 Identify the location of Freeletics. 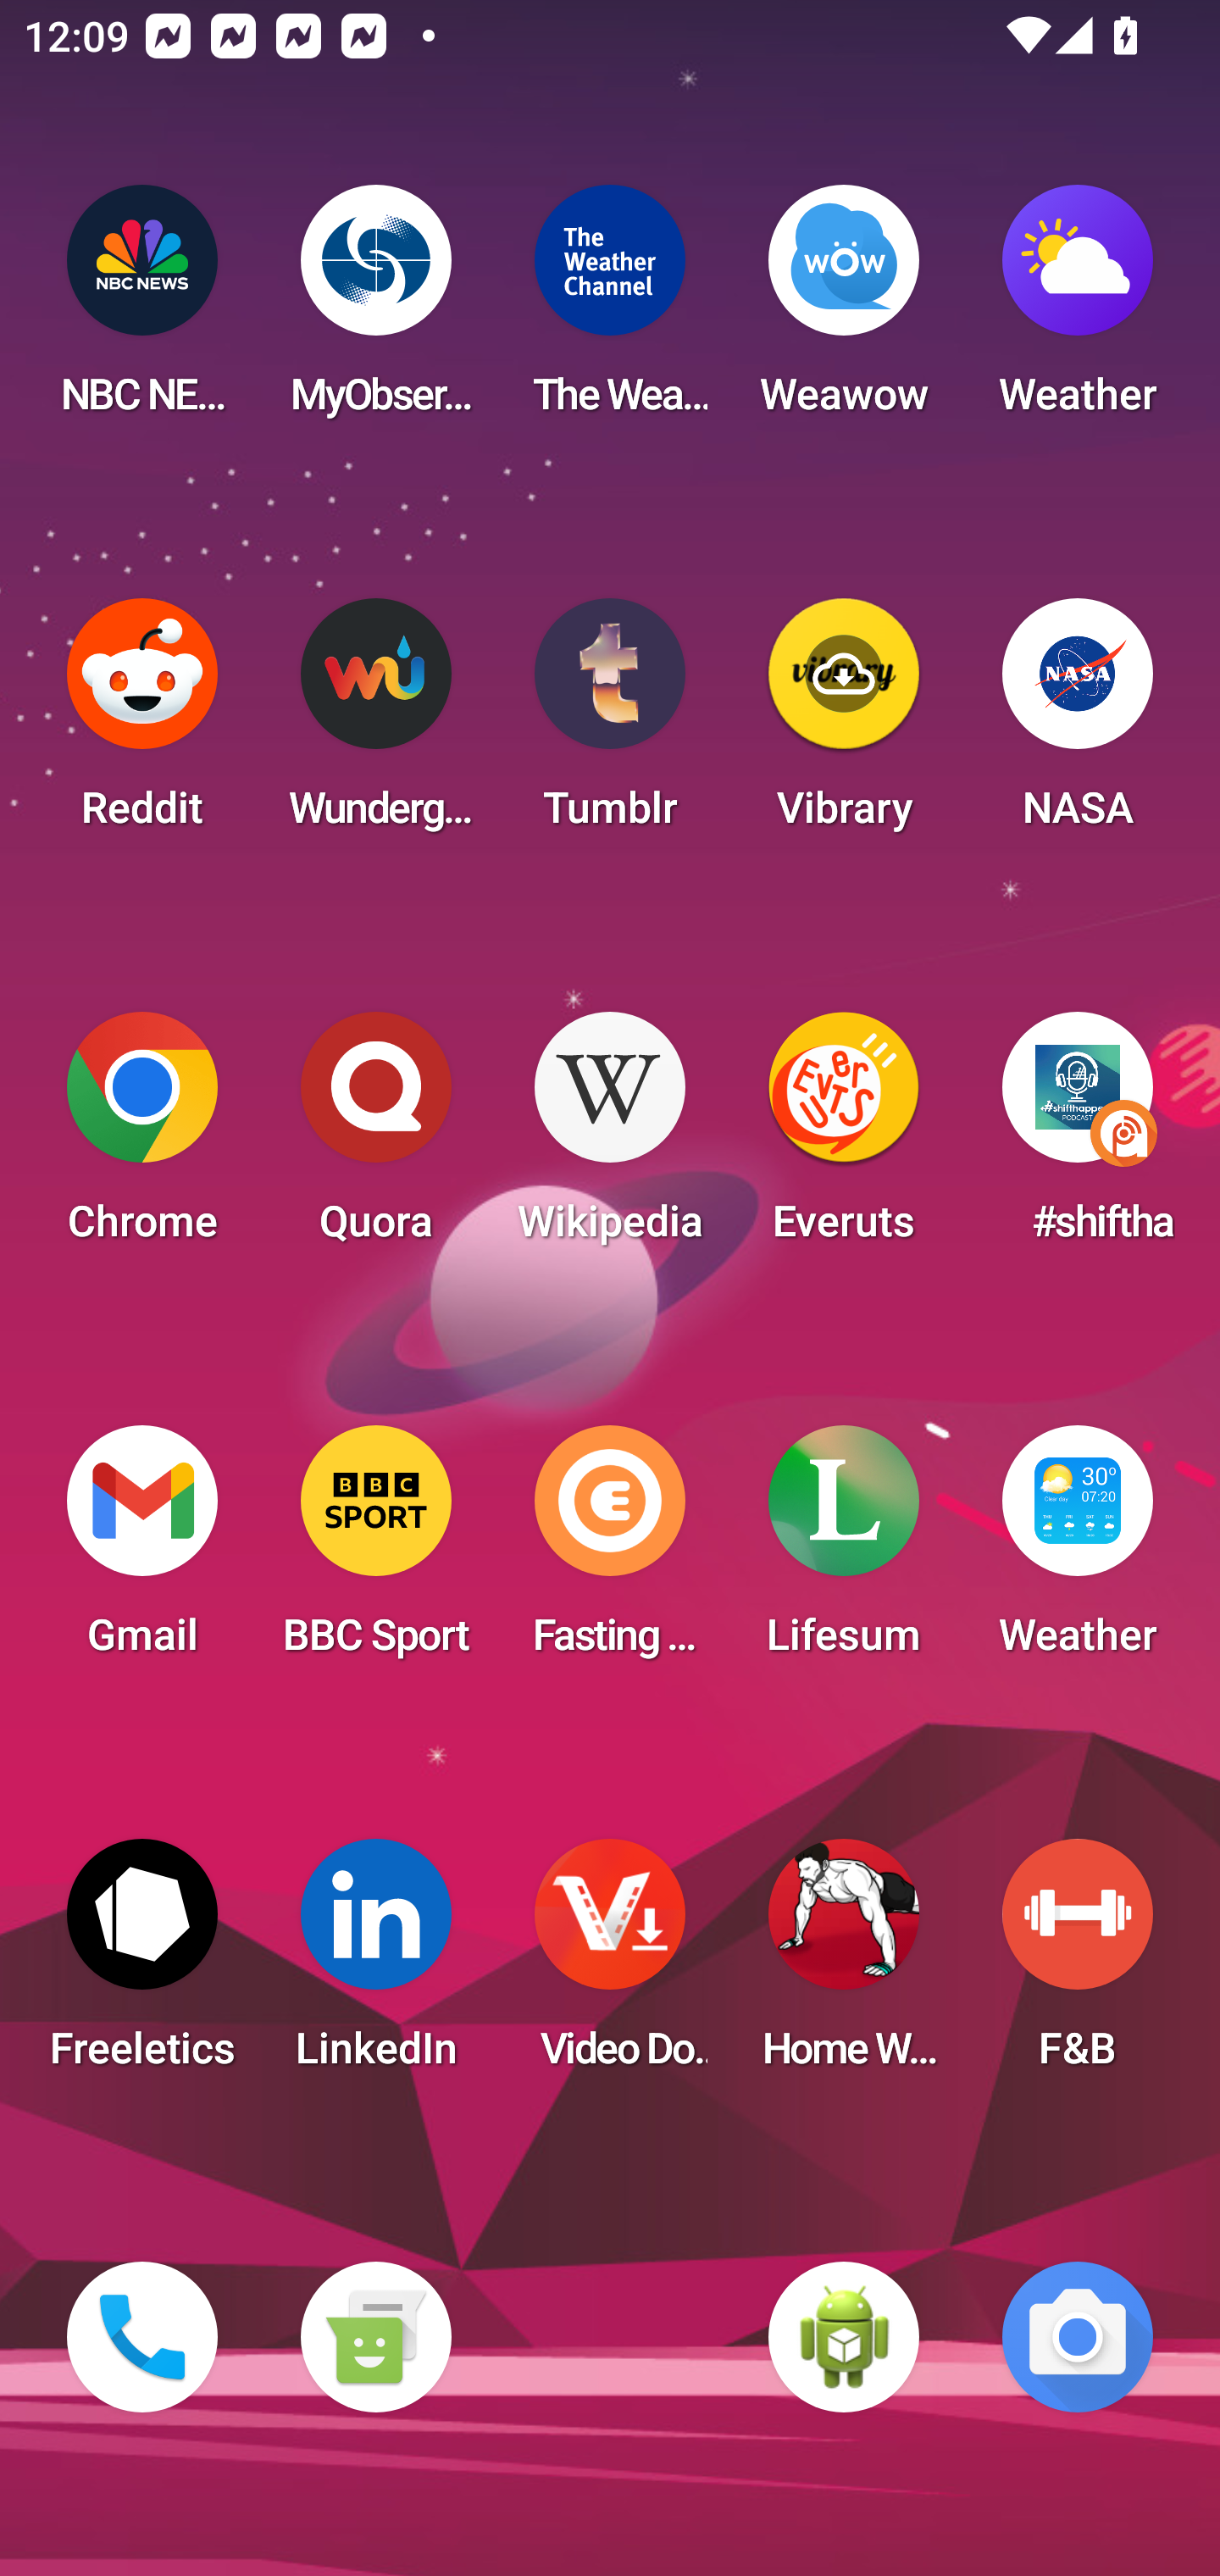
(142, 1964).